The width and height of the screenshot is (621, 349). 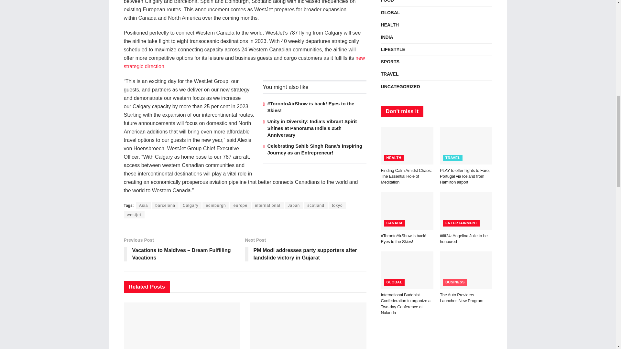 What do you see at coordinates (244, 62) in the screenshot?
I see `new strategic direction` at bounding box center [244, 62].